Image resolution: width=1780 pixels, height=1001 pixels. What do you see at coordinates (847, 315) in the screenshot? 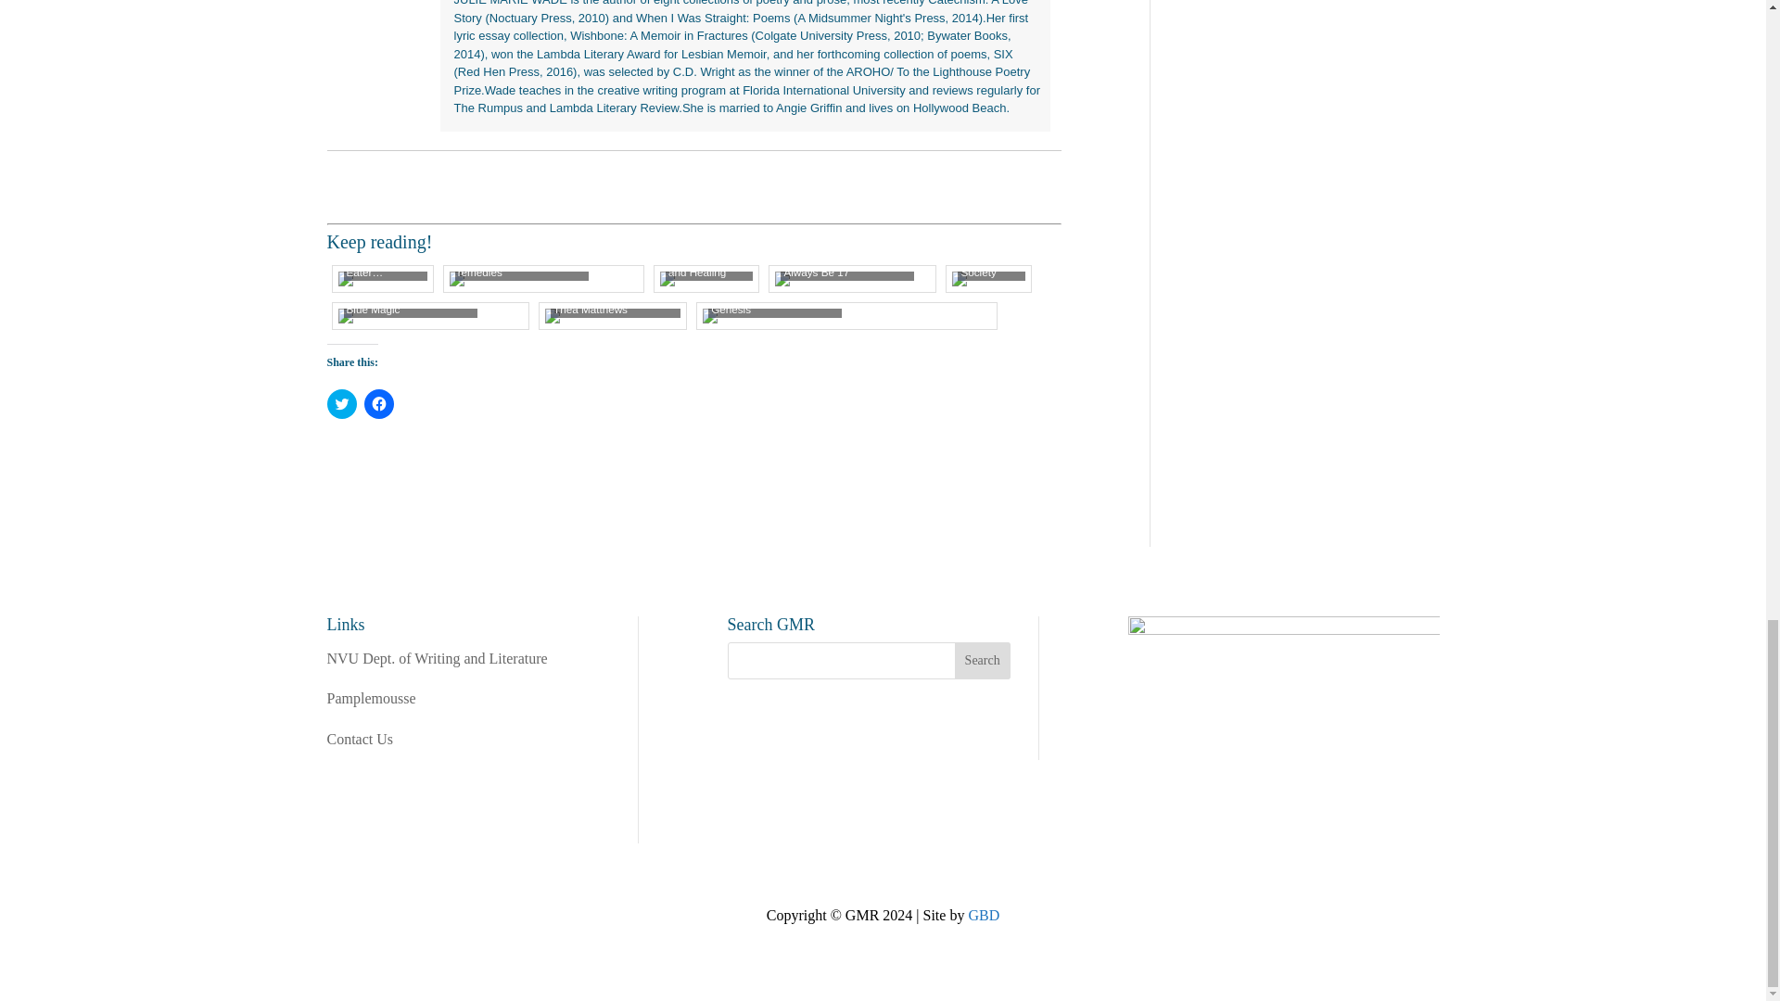
I see `The Oppression Tables: Genesis` at bounding box center [847, 315].